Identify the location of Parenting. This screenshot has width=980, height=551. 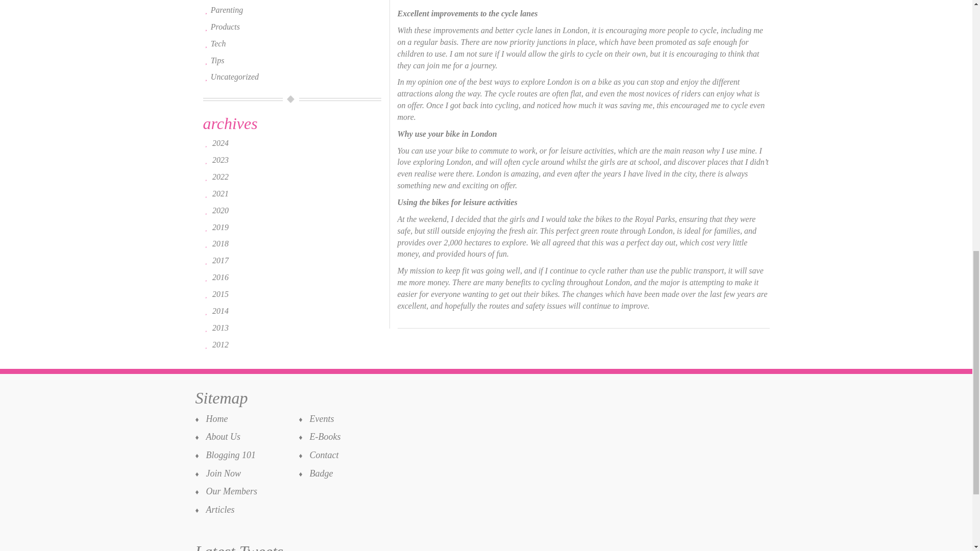
(227, 10).